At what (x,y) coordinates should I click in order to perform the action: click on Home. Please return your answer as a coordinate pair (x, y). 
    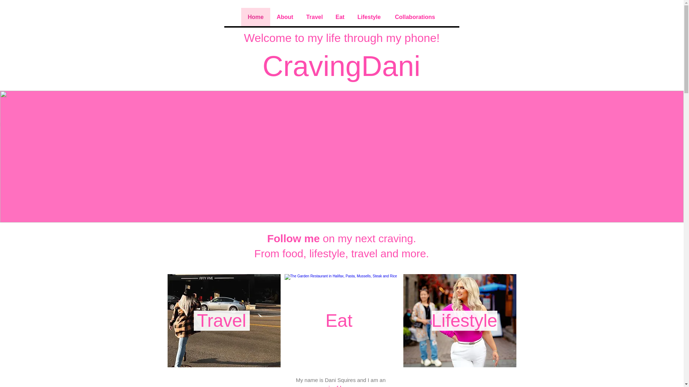
    Looking at the image, I should click on (256, 17).